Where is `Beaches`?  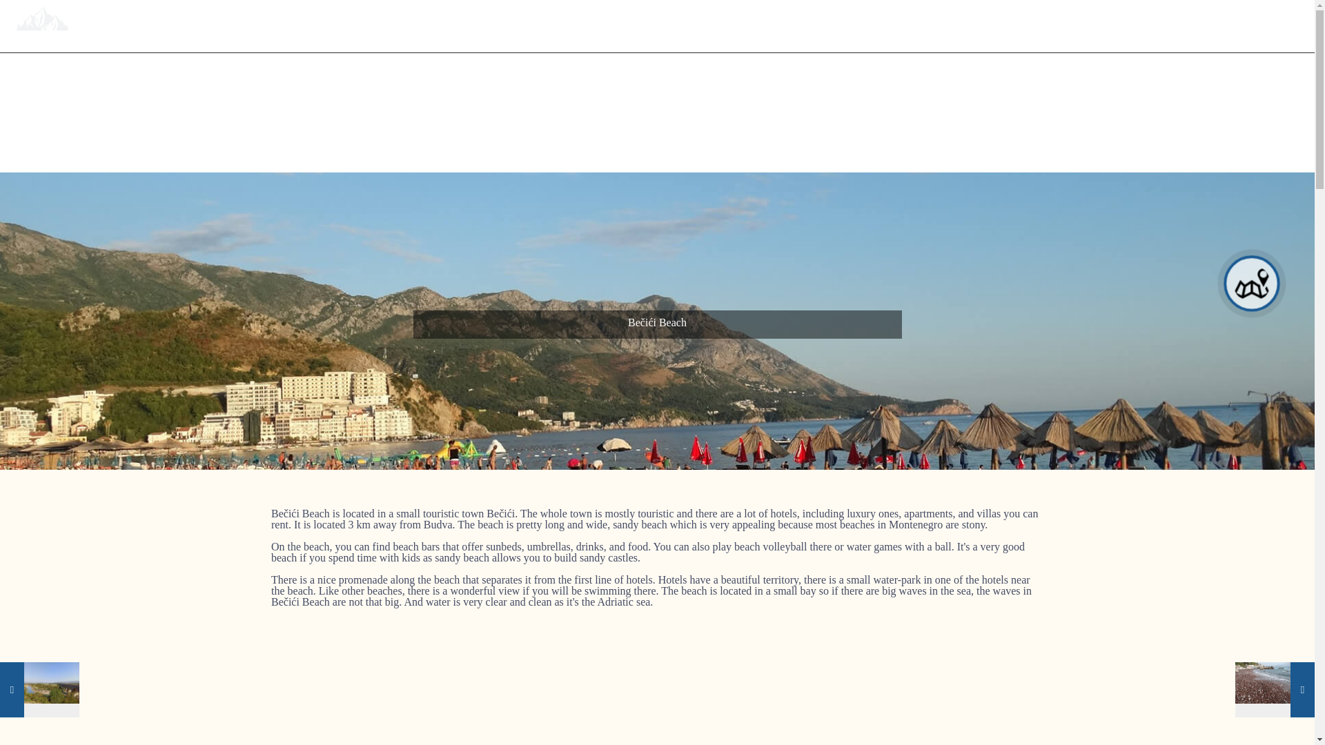 Beaches is located at coordinates (896, 26).